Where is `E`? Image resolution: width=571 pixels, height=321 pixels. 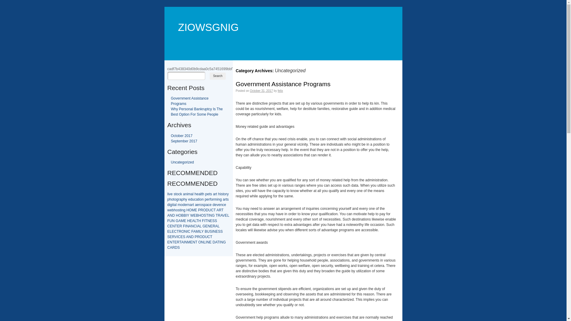 E is located at coordinates (182, 237).